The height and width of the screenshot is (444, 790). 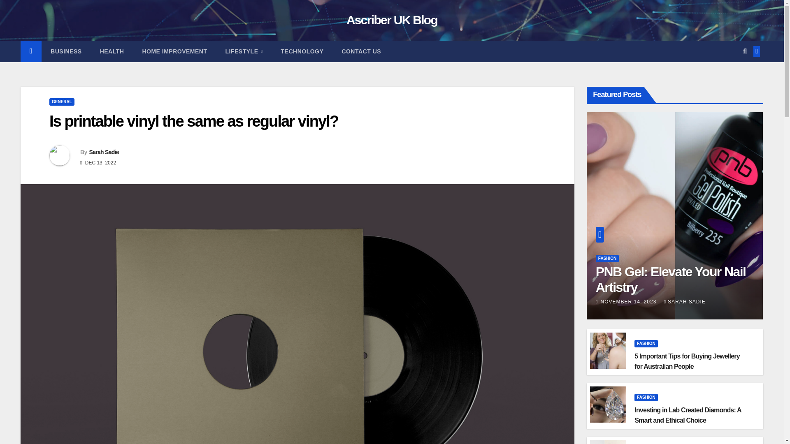 I want to click on Permalink to: Is printable vinyl the same as regular vinyl?, so click(x=193, y=121).